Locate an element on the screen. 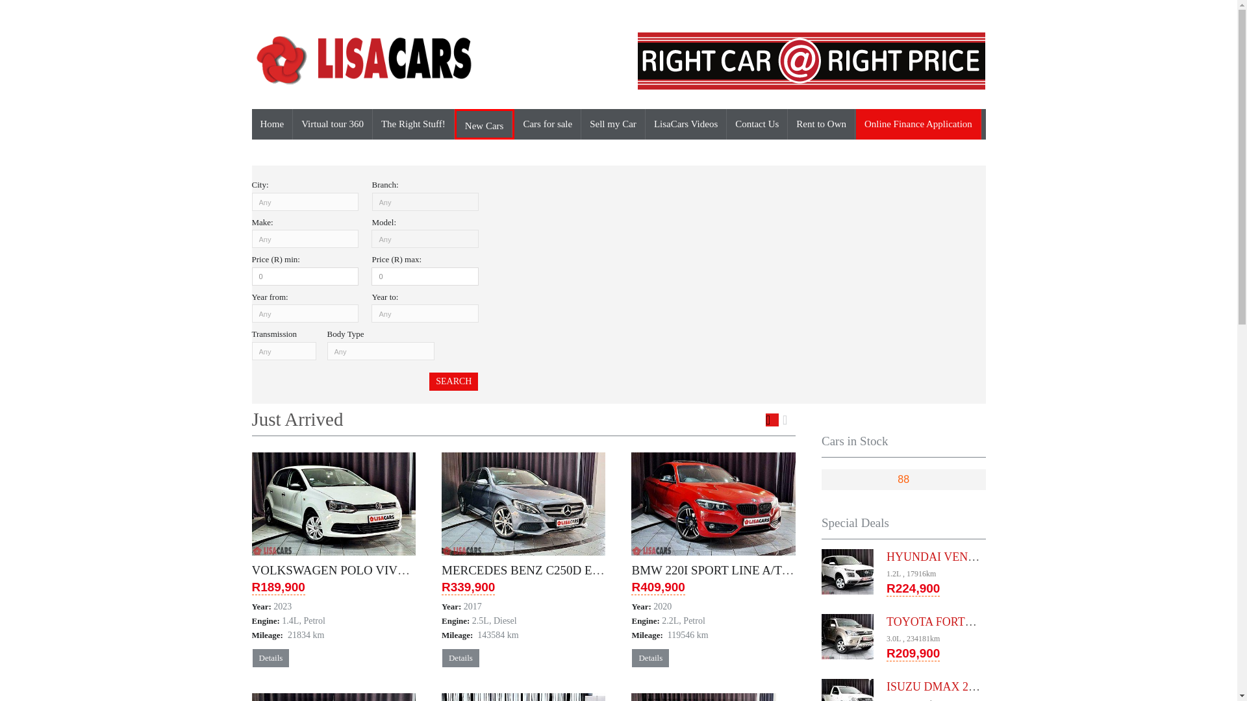 This screenshot has width=1247, height=701. Contact Us is located at coordinates (757, 124).